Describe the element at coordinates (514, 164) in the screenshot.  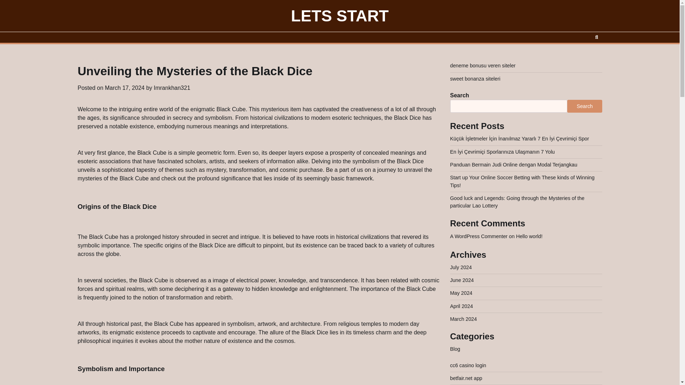
I see `Panduan Bermain Judi Online dengan Modal Terjangkau` at that location.